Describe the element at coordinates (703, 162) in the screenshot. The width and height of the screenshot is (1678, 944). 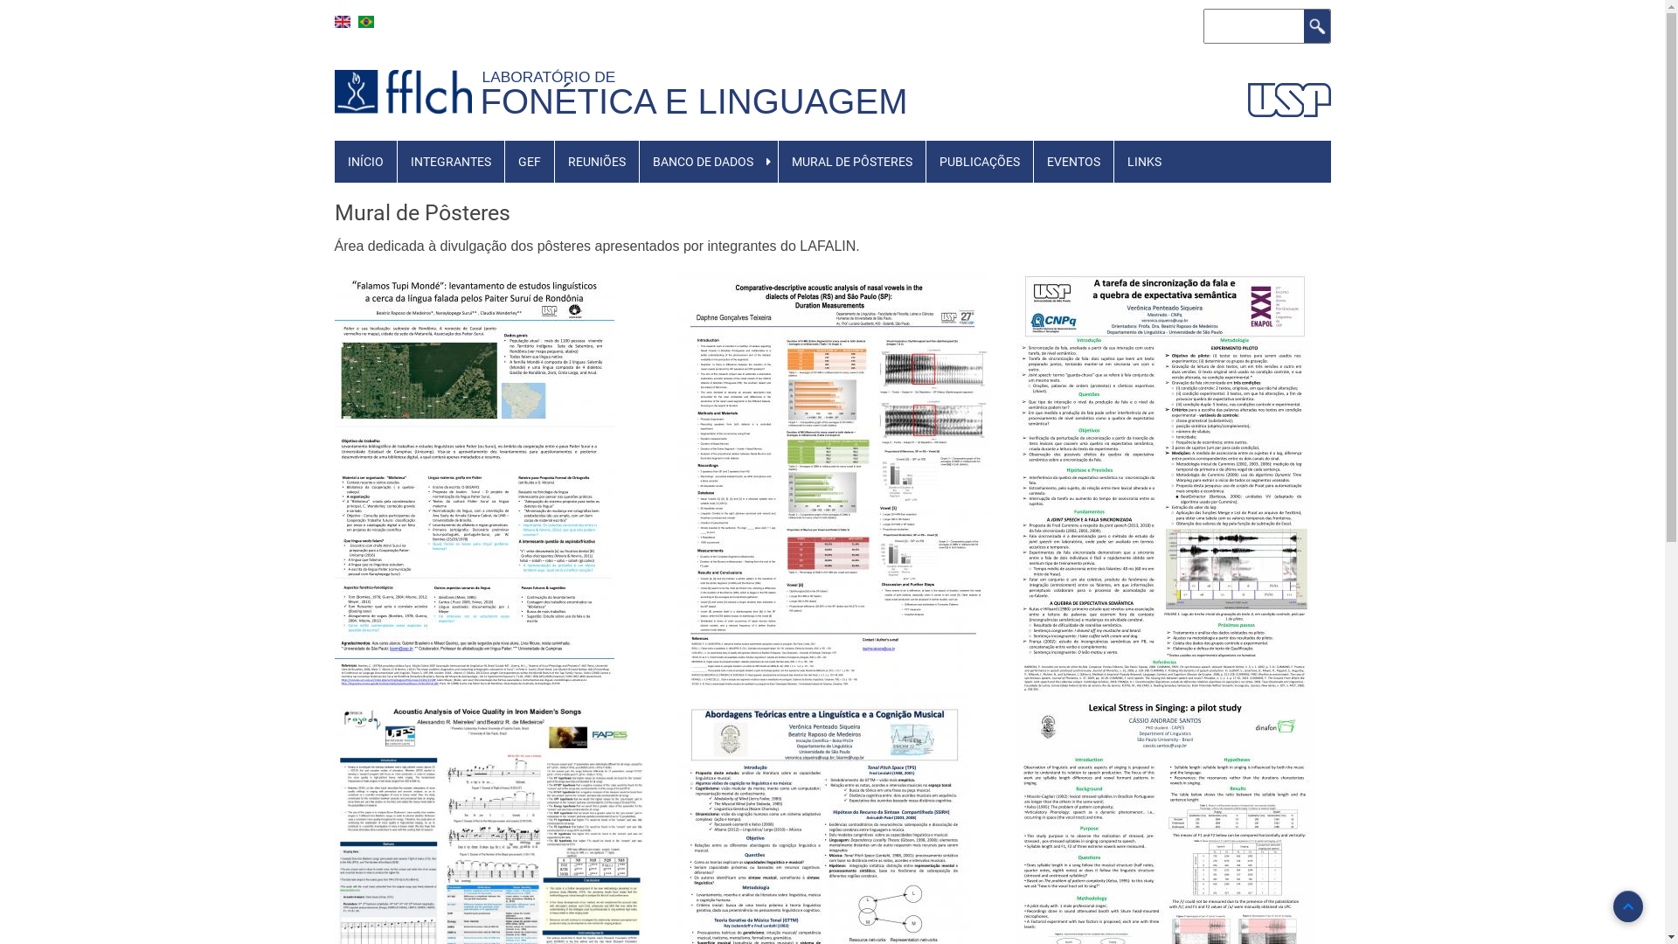
I see `BANCO DE DADOS` at that location.